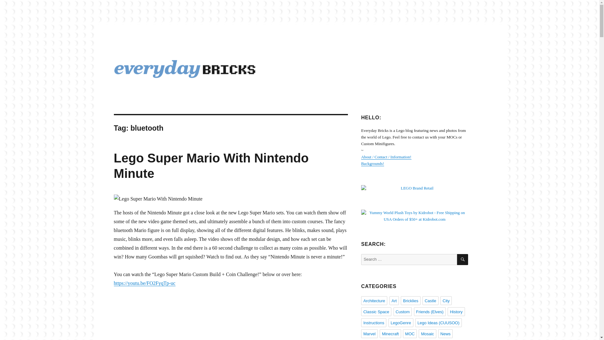 This screenshot has width=604, height=340. Describe the element at coordinates (211, 166) in the screenshot. I see `Lego Super Mario With Nintendo Minute` at that location.